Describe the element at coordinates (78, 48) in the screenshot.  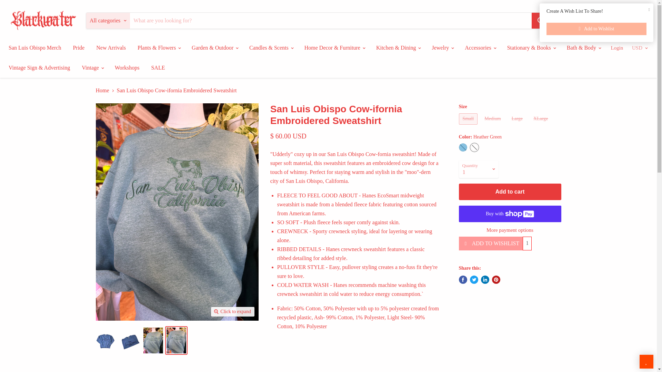
I see `Pride` at that location.